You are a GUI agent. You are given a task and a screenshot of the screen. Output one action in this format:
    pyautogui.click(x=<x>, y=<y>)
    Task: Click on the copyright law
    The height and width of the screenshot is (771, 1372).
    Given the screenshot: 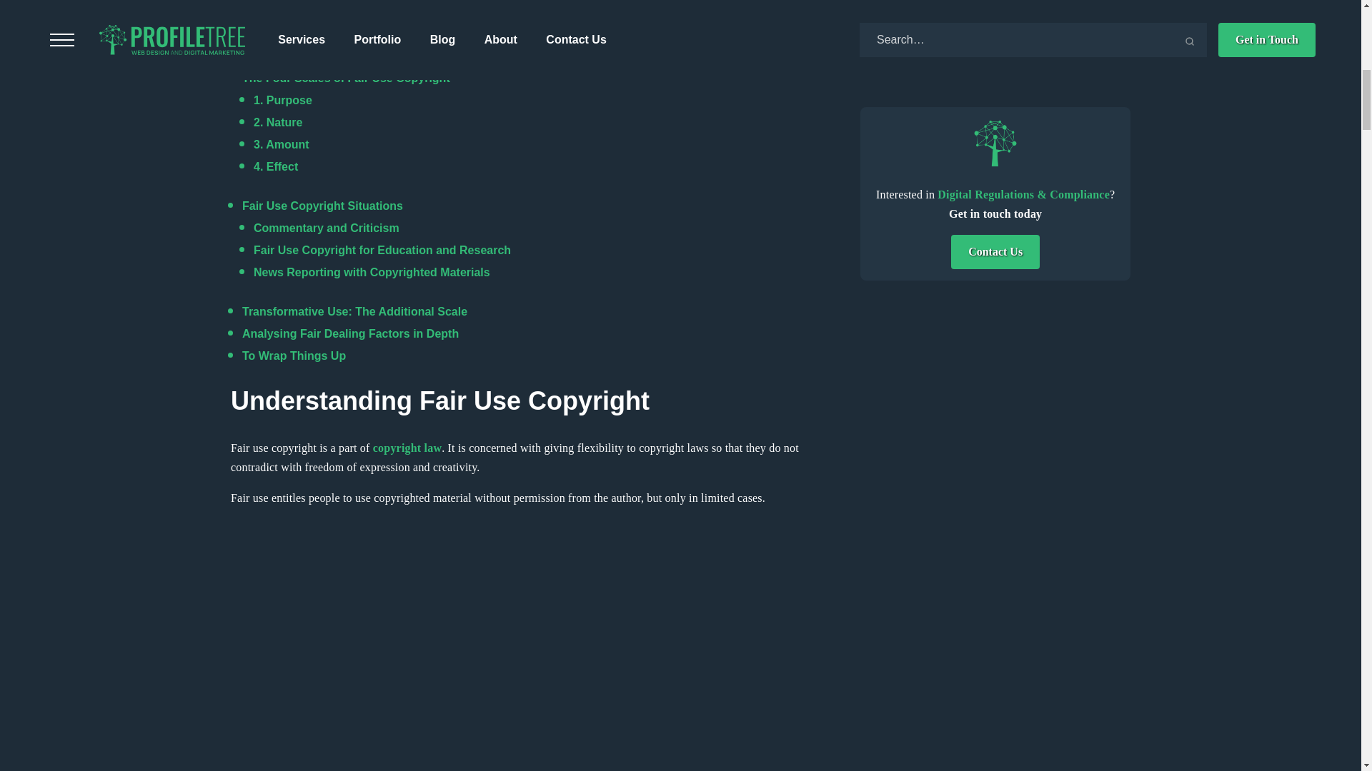 What is the action you would take?
    pyautogui.click(x=407, y=448)
    